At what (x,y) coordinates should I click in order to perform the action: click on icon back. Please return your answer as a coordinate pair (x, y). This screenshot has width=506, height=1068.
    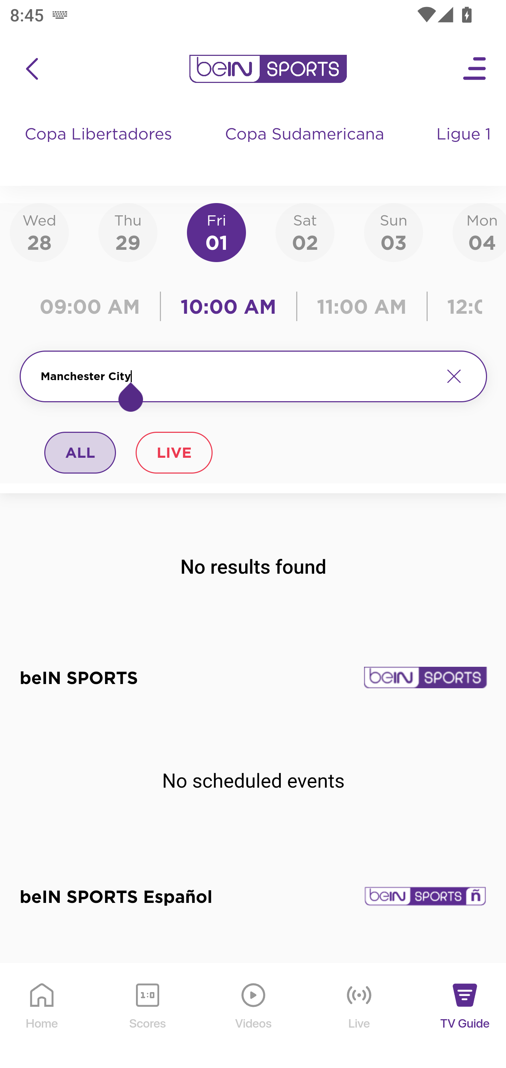
    Looking at the image, I should click on (32, 69).